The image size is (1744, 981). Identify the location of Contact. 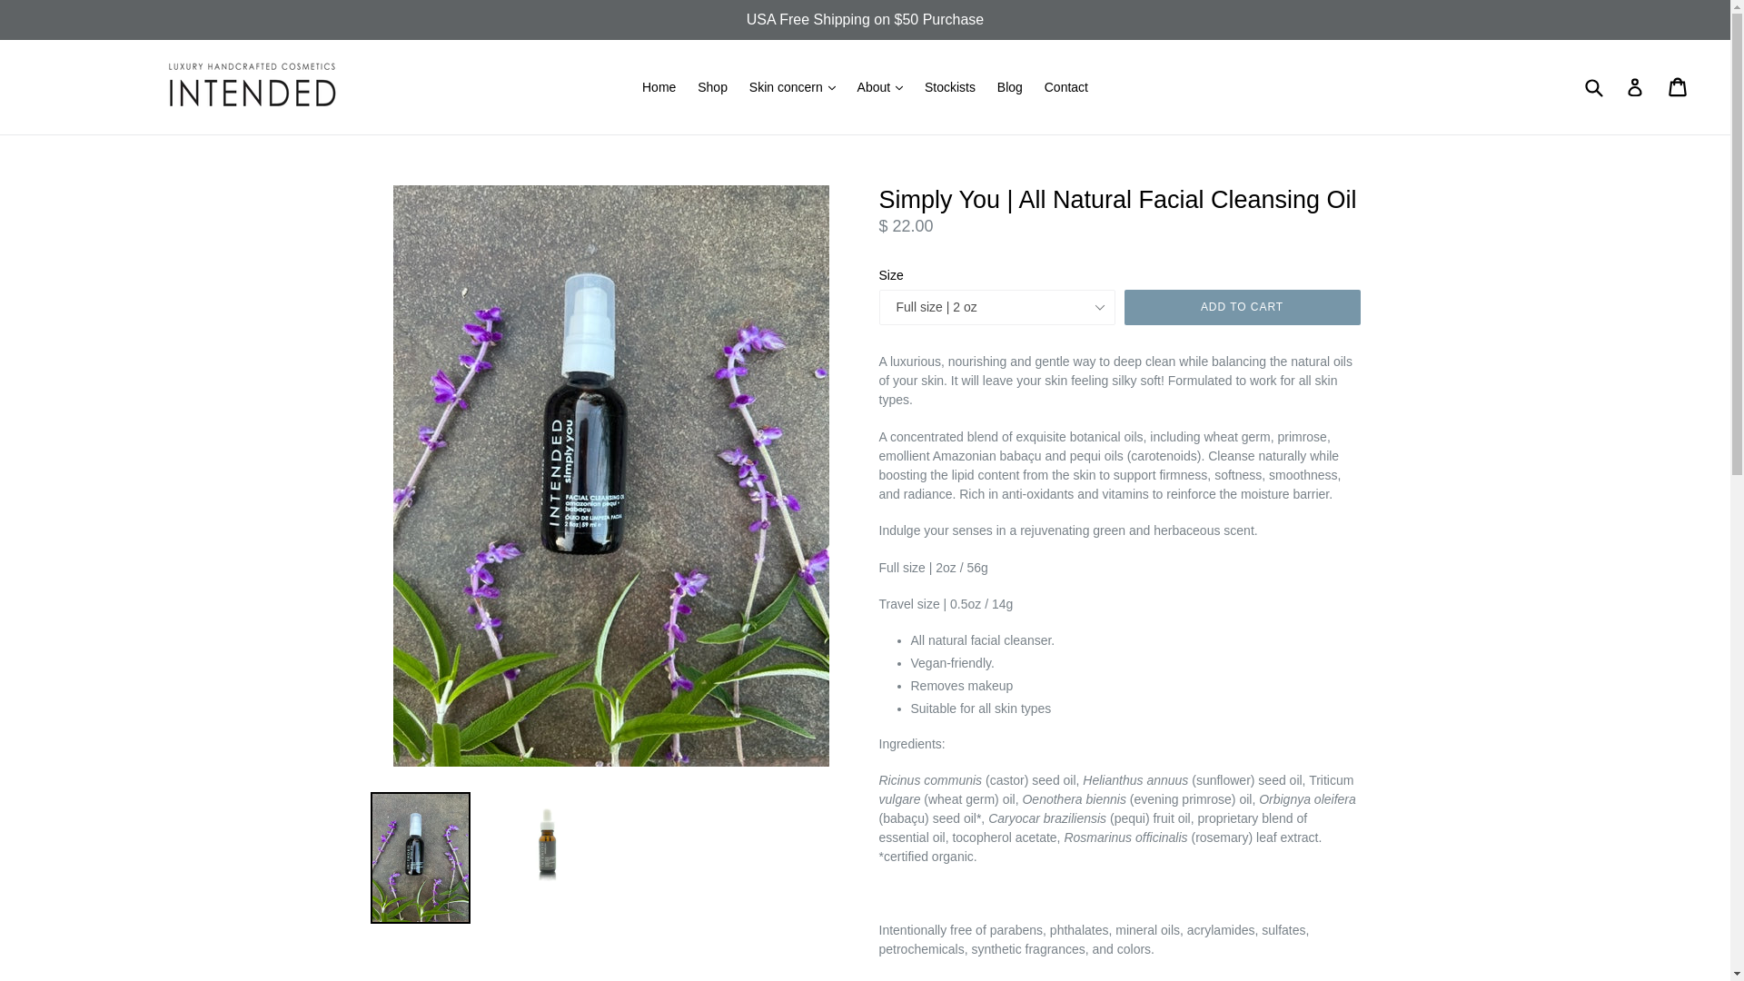
(1066, 87).